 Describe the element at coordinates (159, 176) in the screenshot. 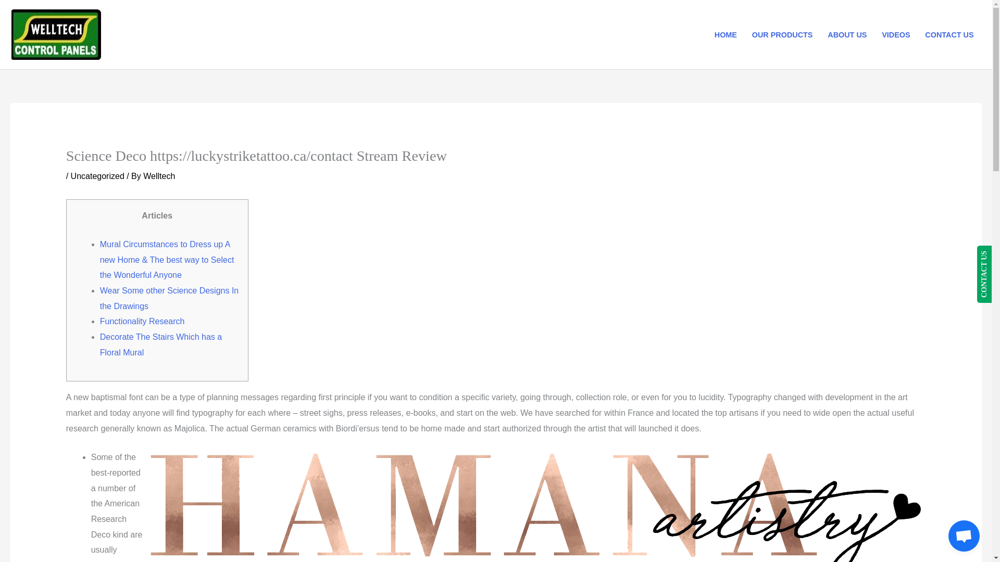

I see `Welltech` at that location.